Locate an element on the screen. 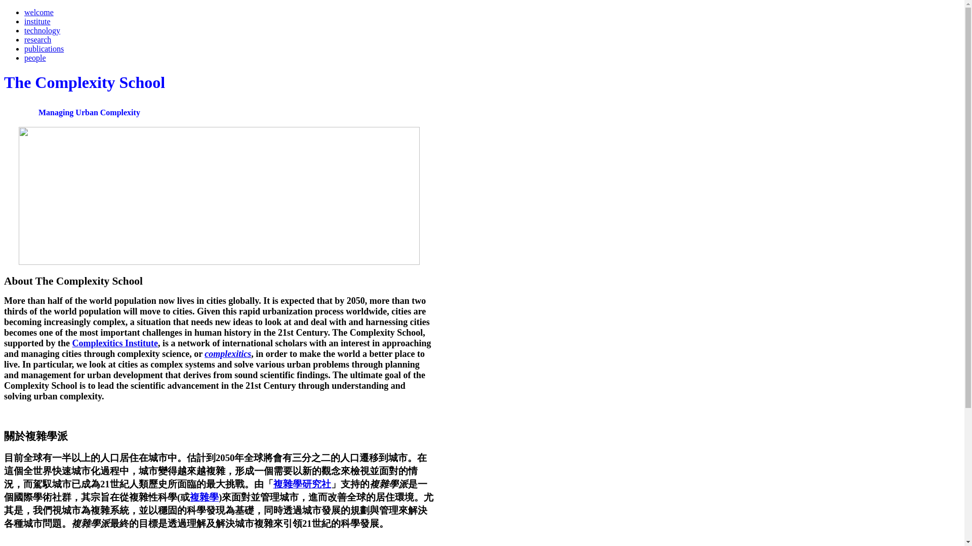  publications is located at coordinates (44, 49).